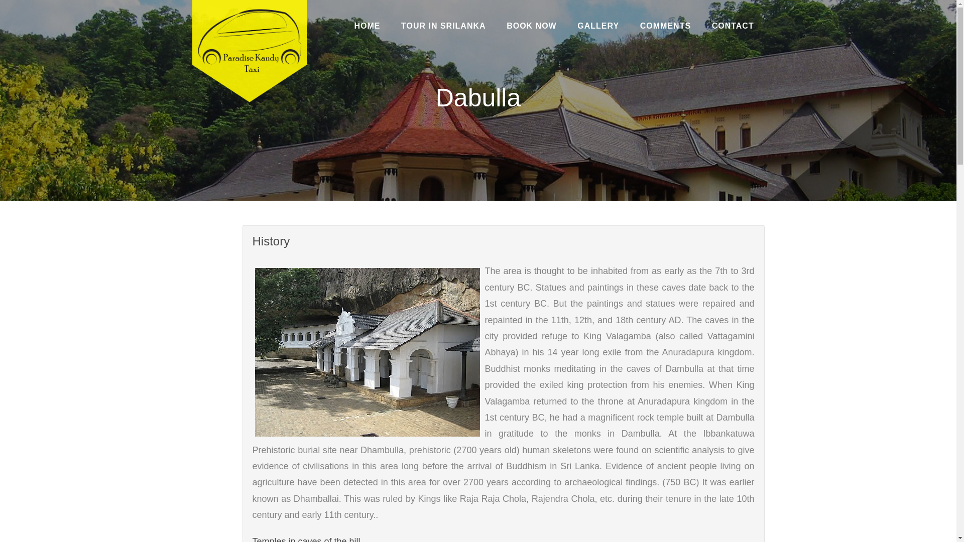 The width and height of the screenshot is (964, 542). What do you see at coordinates (733, 26) in the screenshot?
I see `CONTACT` at bounding box center [733, 26].